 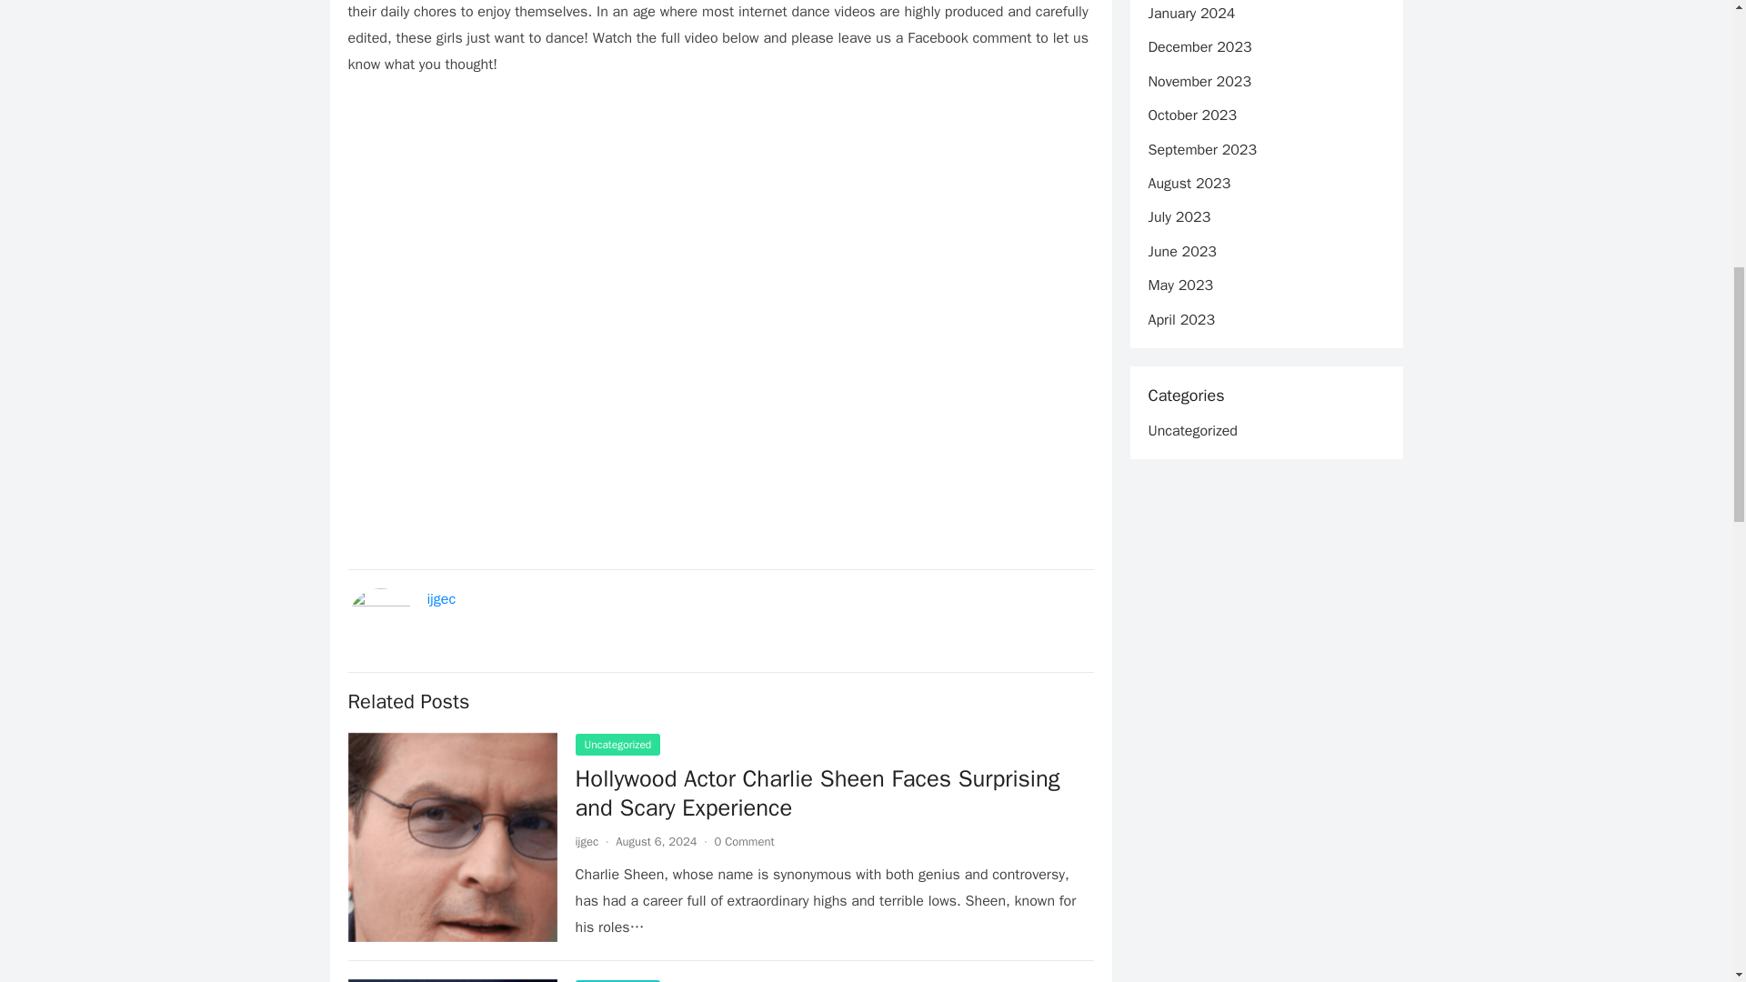 What do you see at coordinates (744, 841) in the screenshot?
I see `0 Comment` at bounding box center [744, 841].